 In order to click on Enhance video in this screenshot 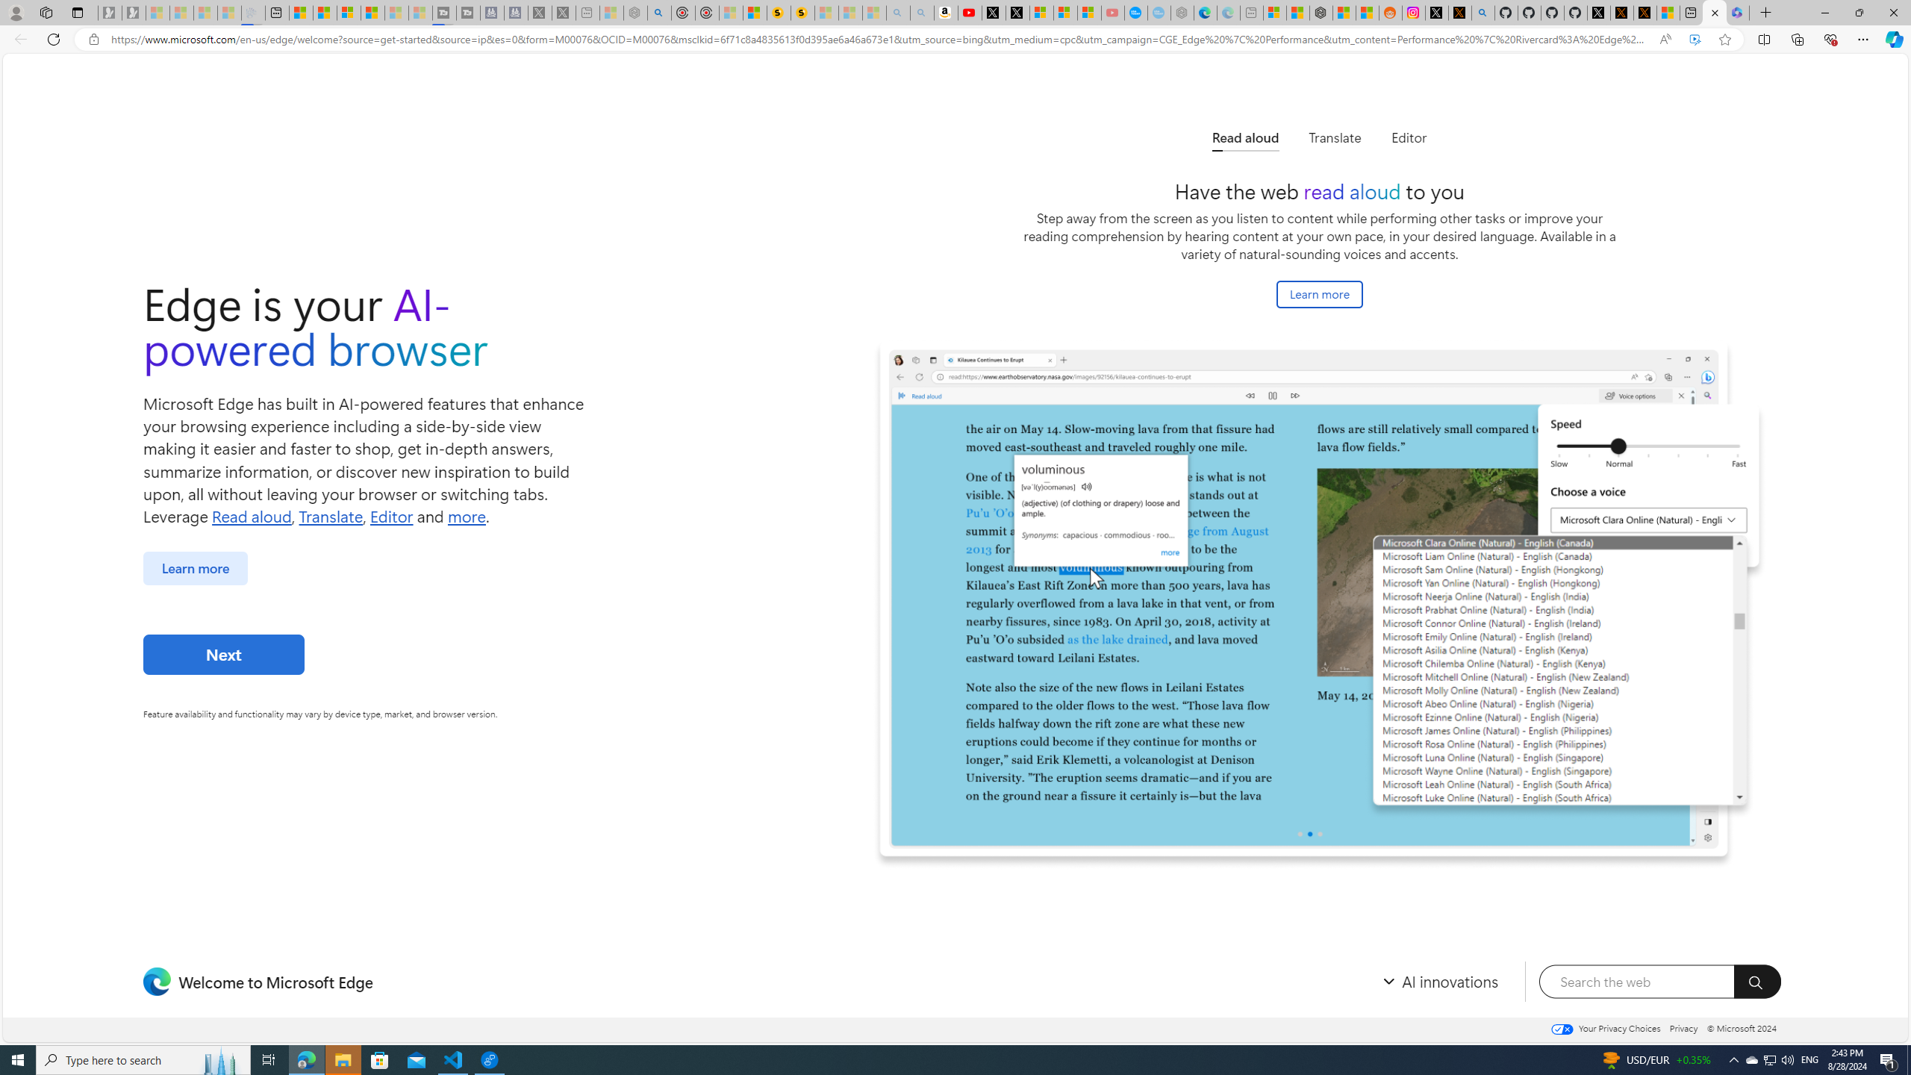, I will do `click(1695, 40)`.